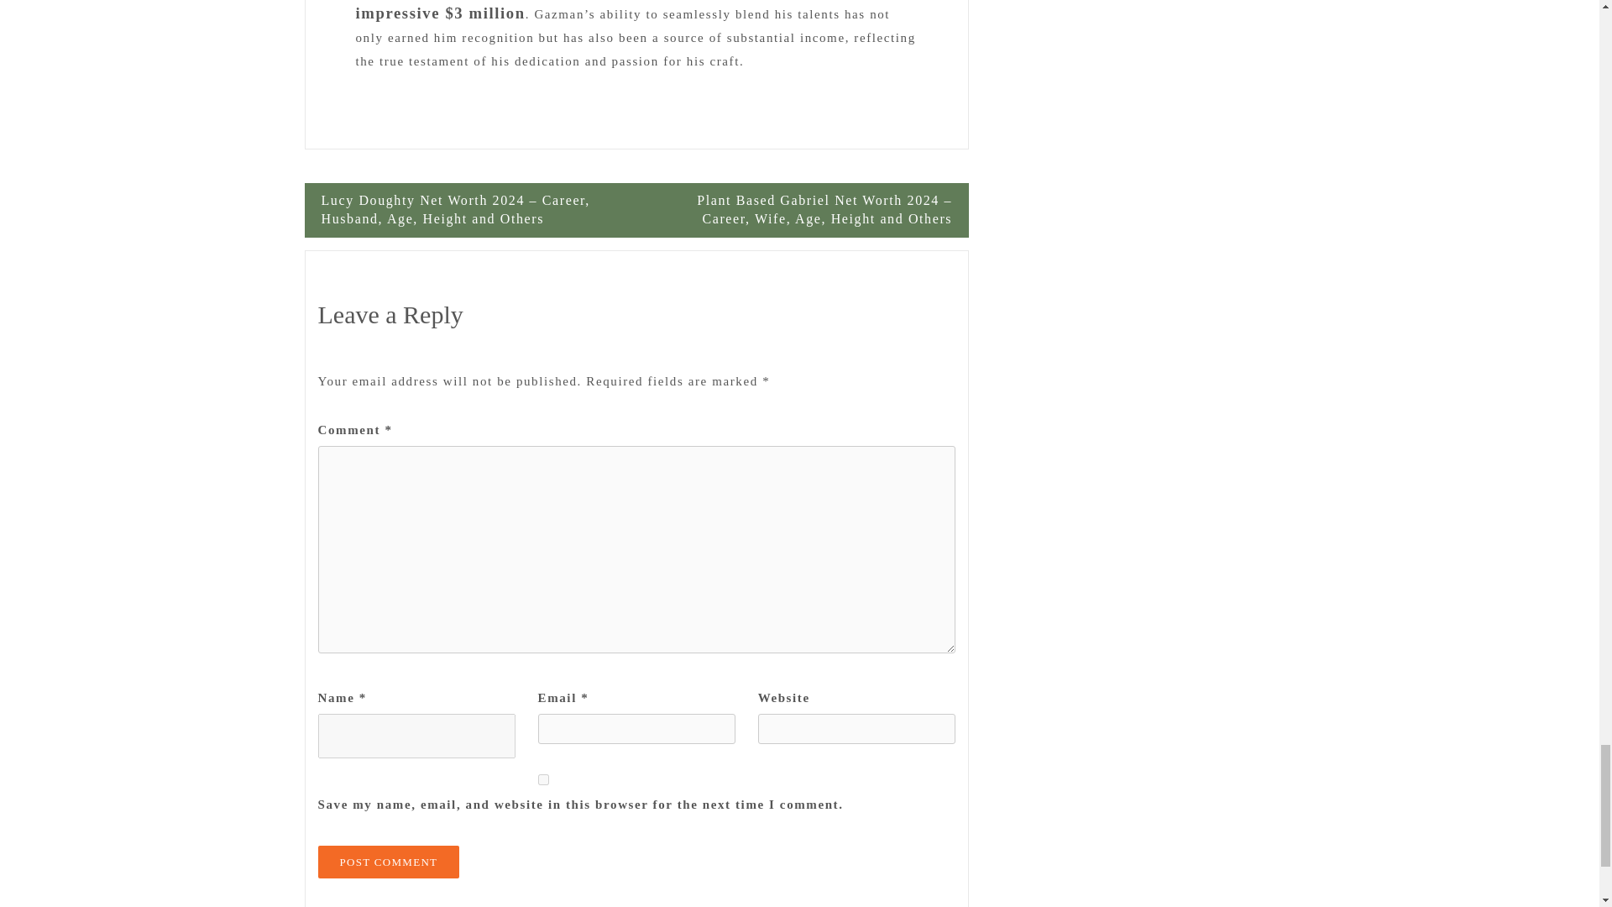 Image resolution: width=1612 pixels, height=907 pixels. I want to click on Post Comment, so click(388, 862).